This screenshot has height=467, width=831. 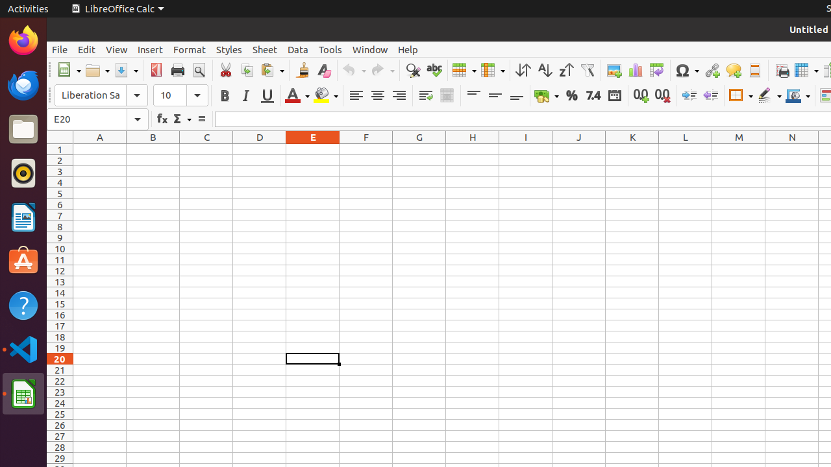 What do you see at coordinates (69, 70) in the screenshot?
I see `New` at bounding box center [69, 70].